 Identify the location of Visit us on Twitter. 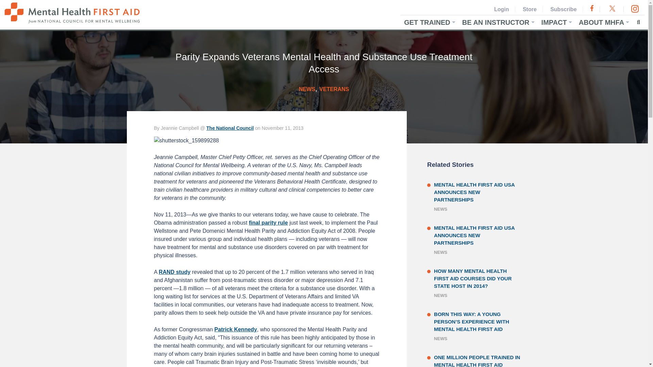
(612, 9).